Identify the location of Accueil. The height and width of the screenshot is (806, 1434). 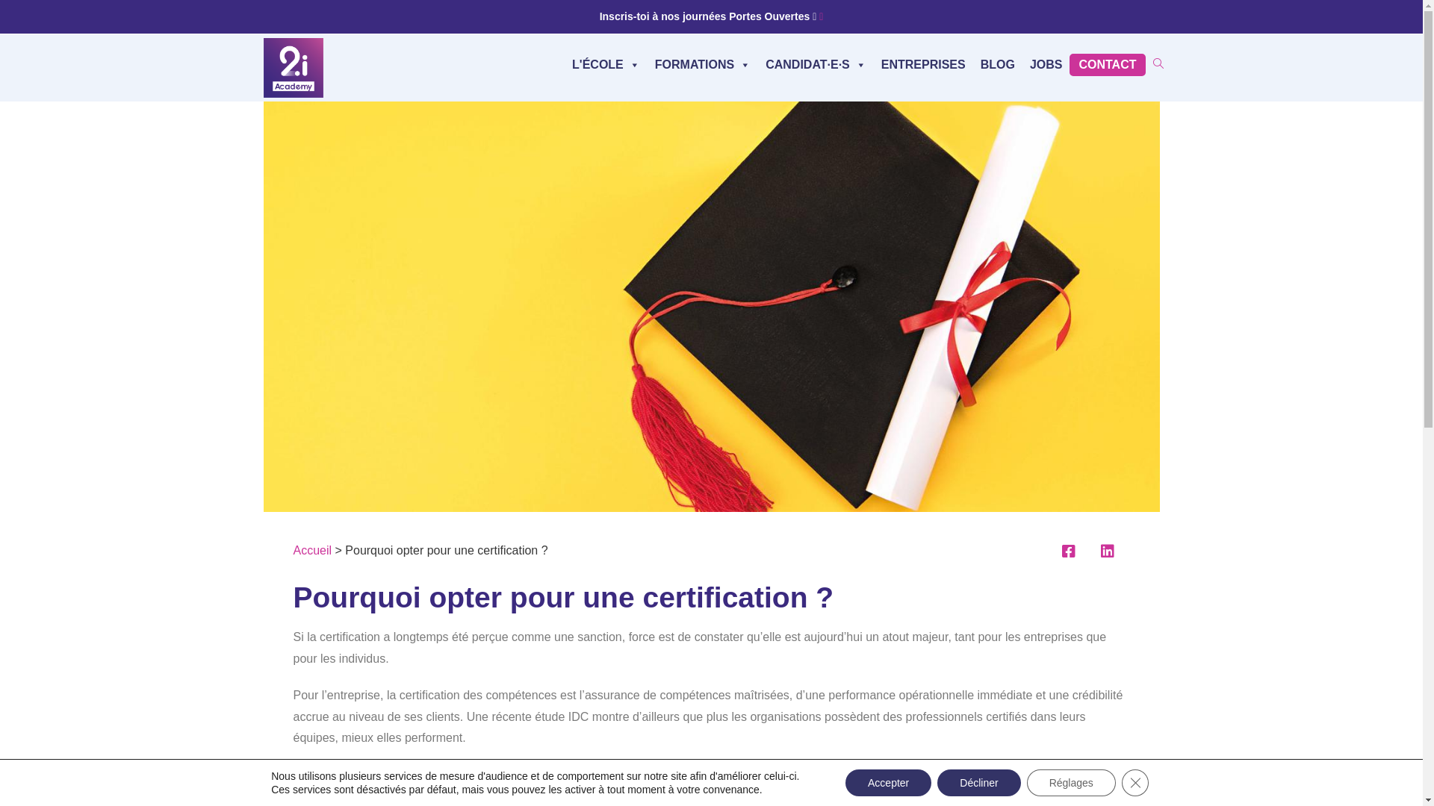
(312, 551).